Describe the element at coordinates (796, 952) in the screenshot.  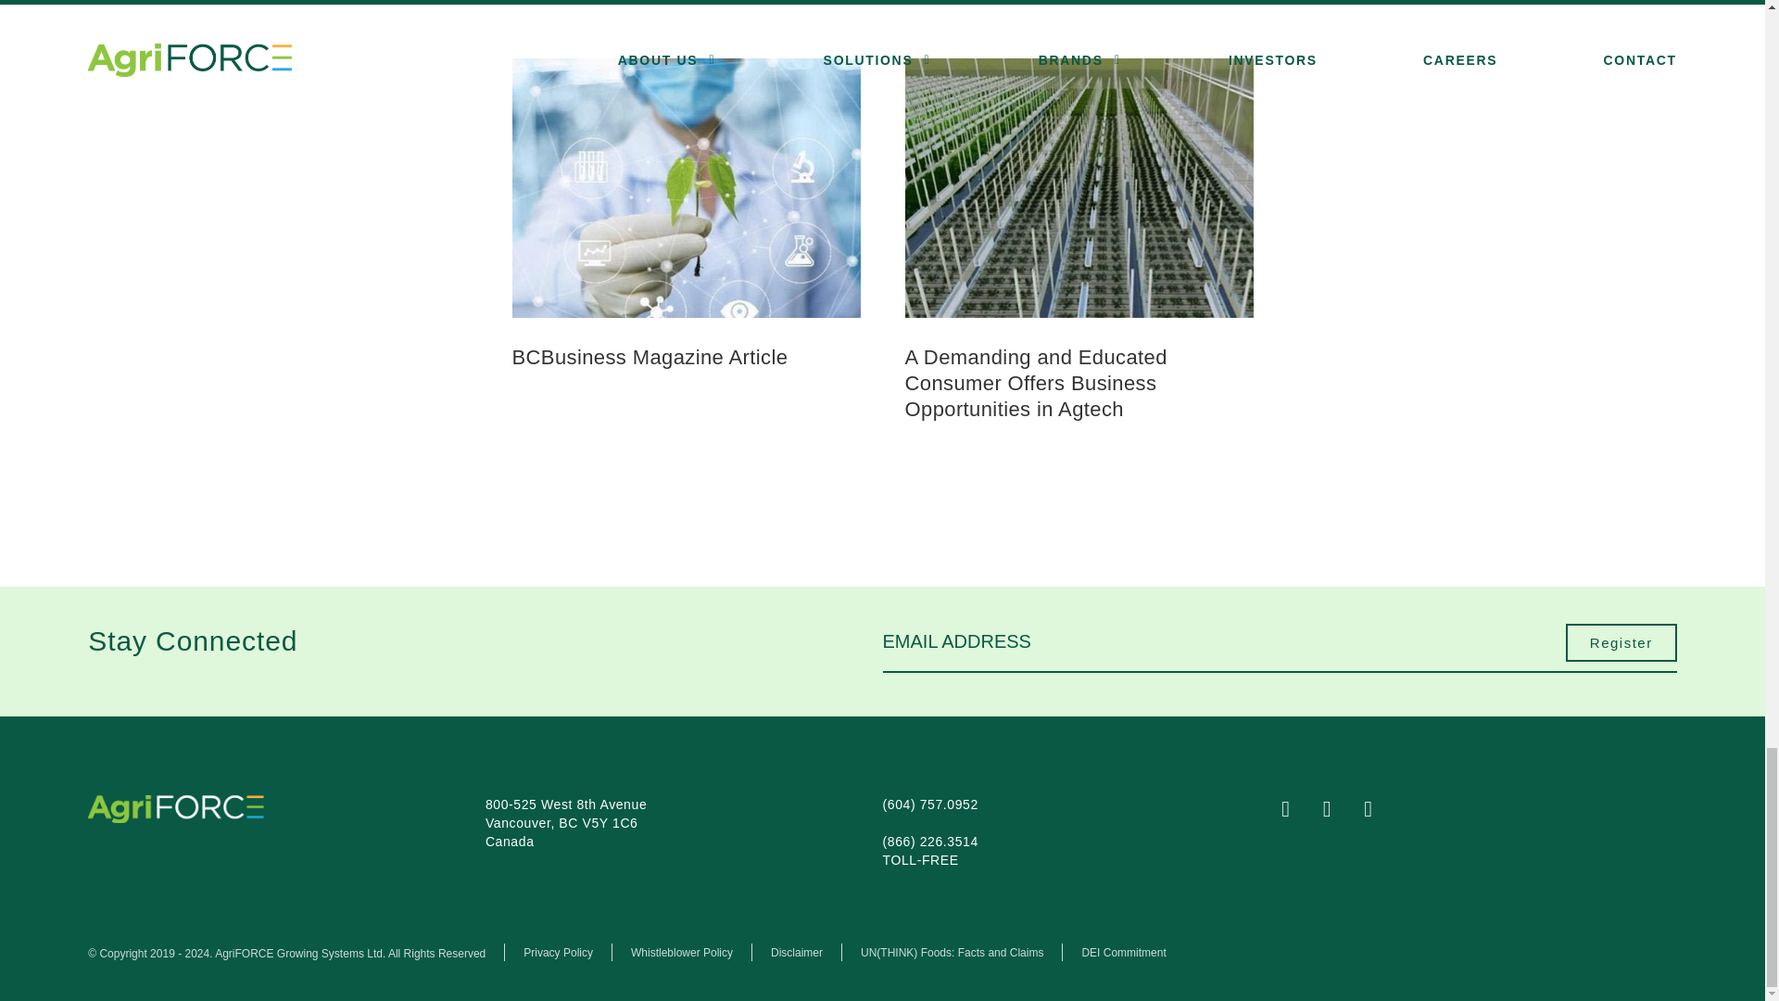
I see `Disclaimer` at that location.